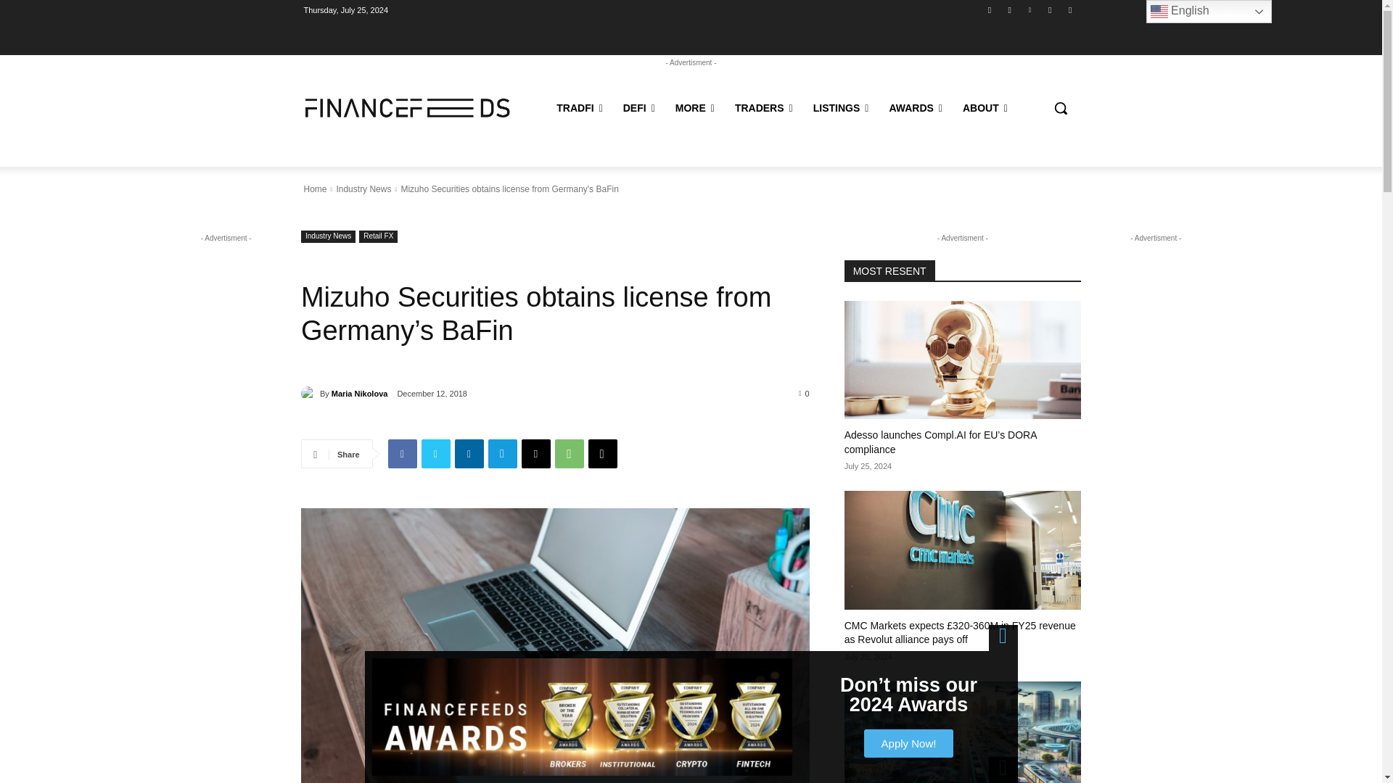  Describe the element at coordinates (402, 453) in the screenshot. I see `Facebook` at that location.